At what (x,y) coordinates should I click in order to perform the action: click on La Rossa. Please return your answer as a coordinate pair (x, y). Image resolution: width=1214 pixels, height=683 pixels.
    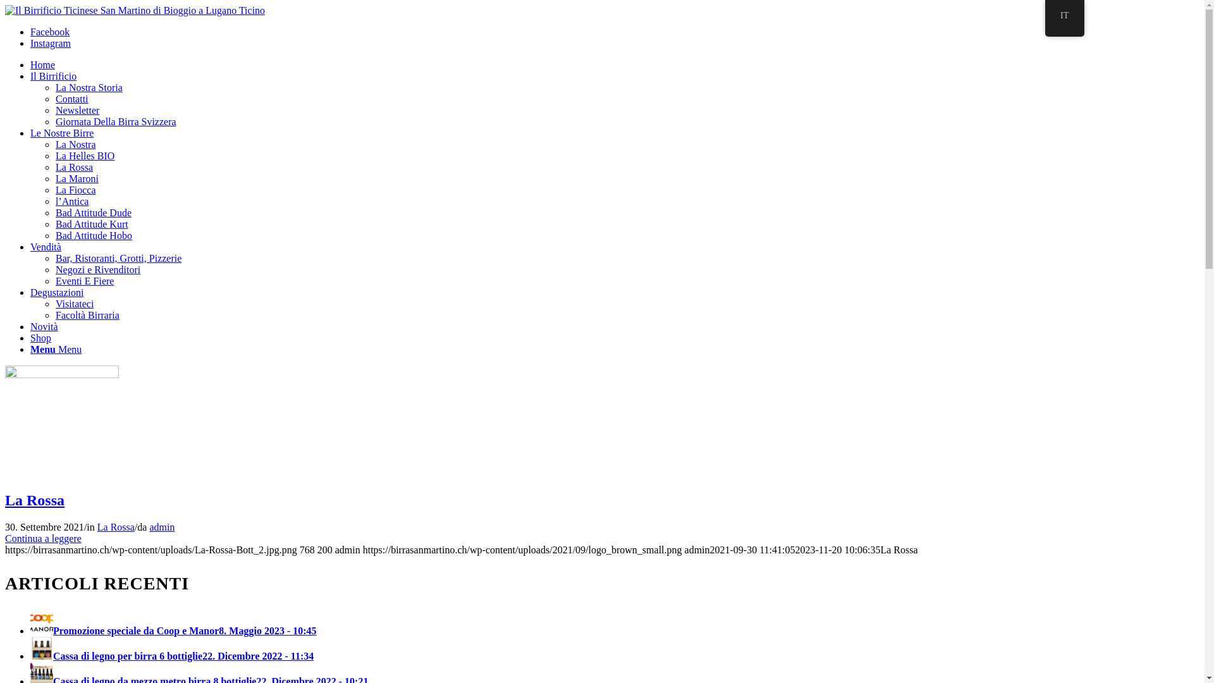
    Looking at the image, I should click on (75, 167).